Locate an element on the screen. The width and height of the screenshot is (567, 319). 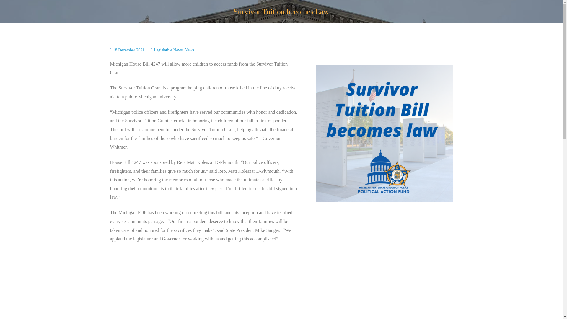
Survivor Tuition becomes Law is located at coordinates (384, 133).